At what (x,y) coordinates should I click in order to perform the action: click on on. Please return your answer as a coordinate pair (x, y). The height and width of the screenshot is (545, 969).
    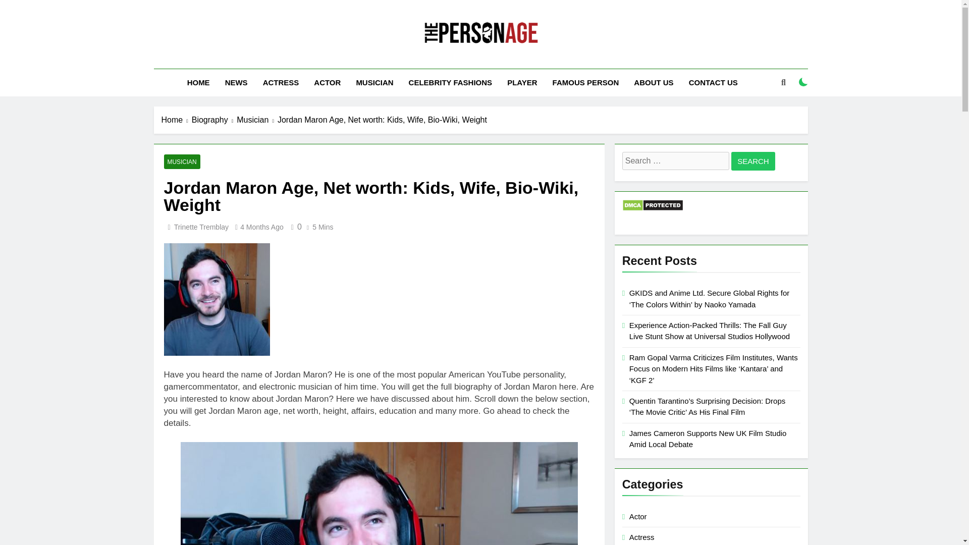
    Looking at the image, I should click on (803, 82).